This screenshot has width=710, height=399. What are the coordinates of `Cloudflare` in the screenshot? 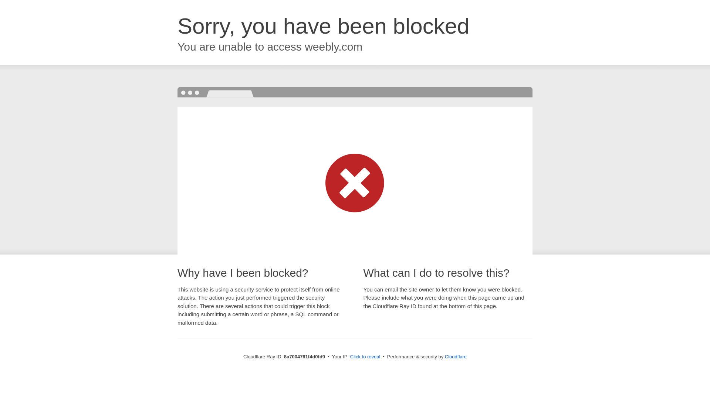 It's located at (456, 357).